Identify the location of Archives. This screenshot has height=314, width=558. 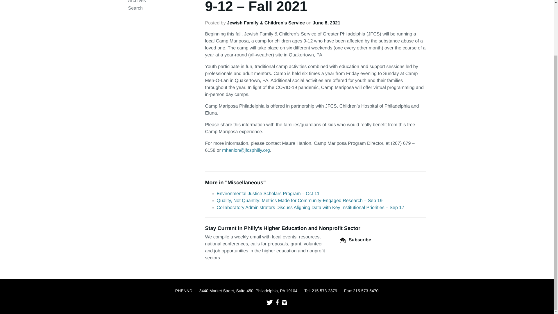
(137, 1).